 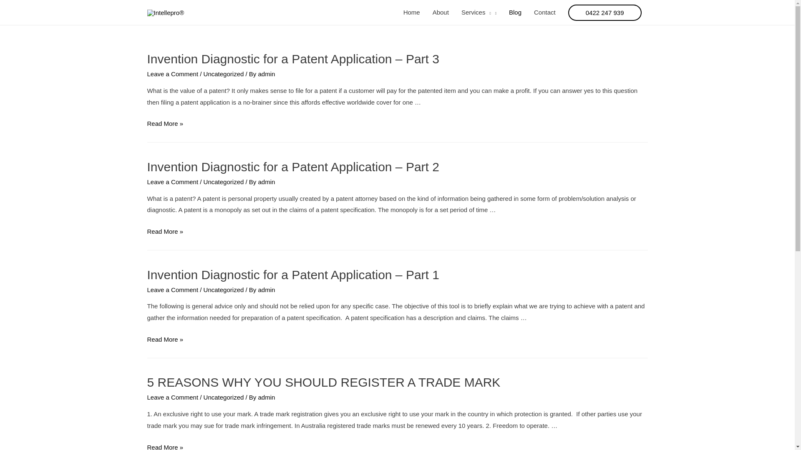 What do you see at coordinates (224, 74) in the screenshot?
I see `Uncategorized` at bounding box center [224, 74].